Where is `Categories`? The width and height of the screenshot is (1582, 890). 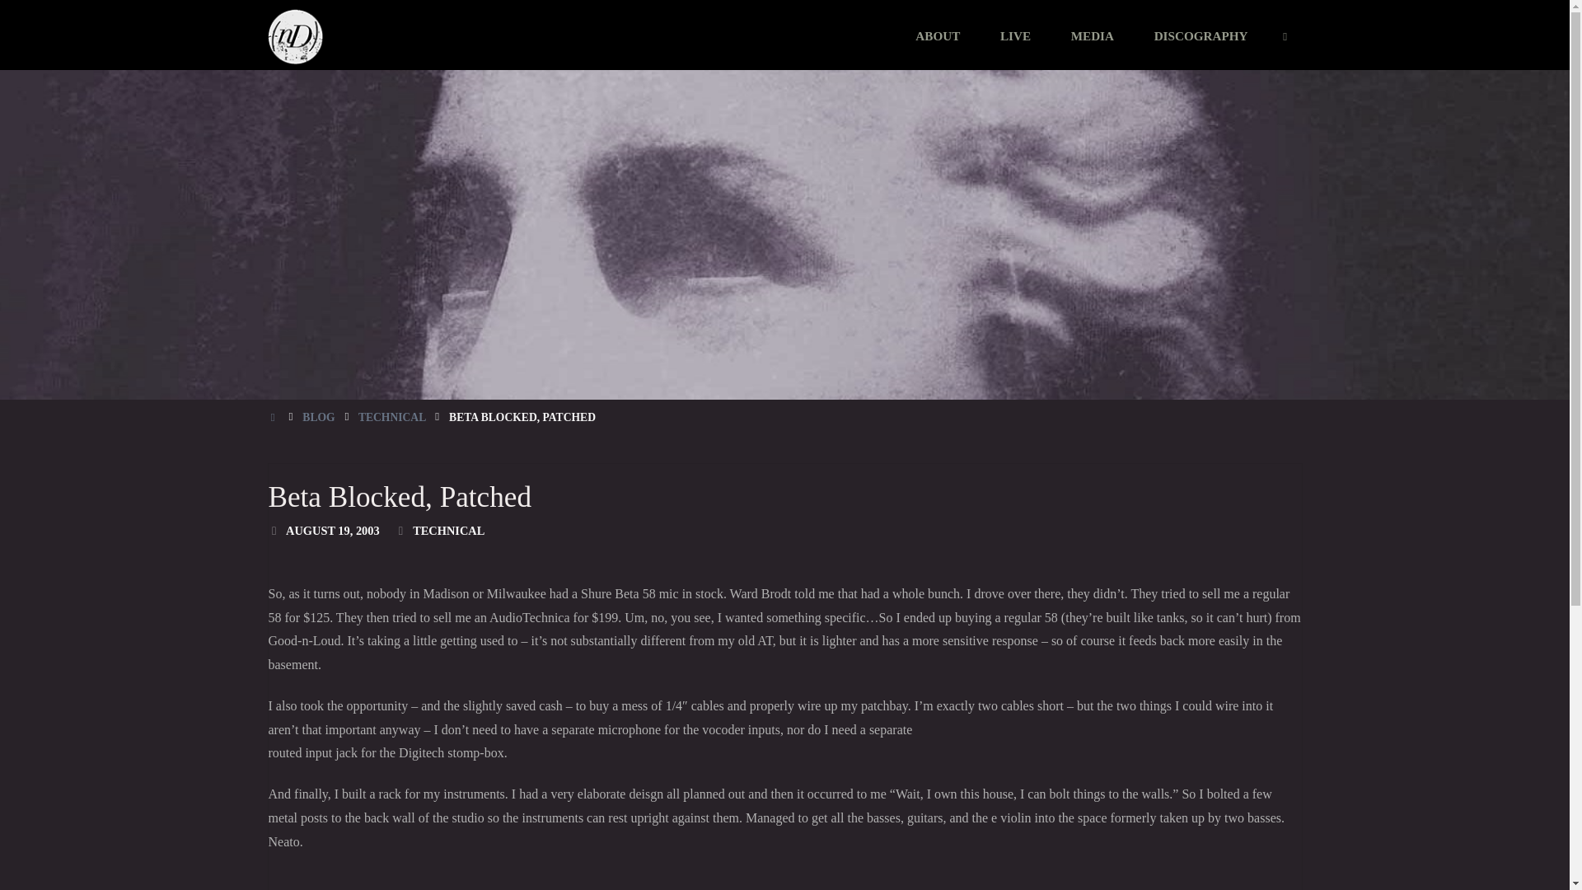 Categories is located at coordinates (400, 531).